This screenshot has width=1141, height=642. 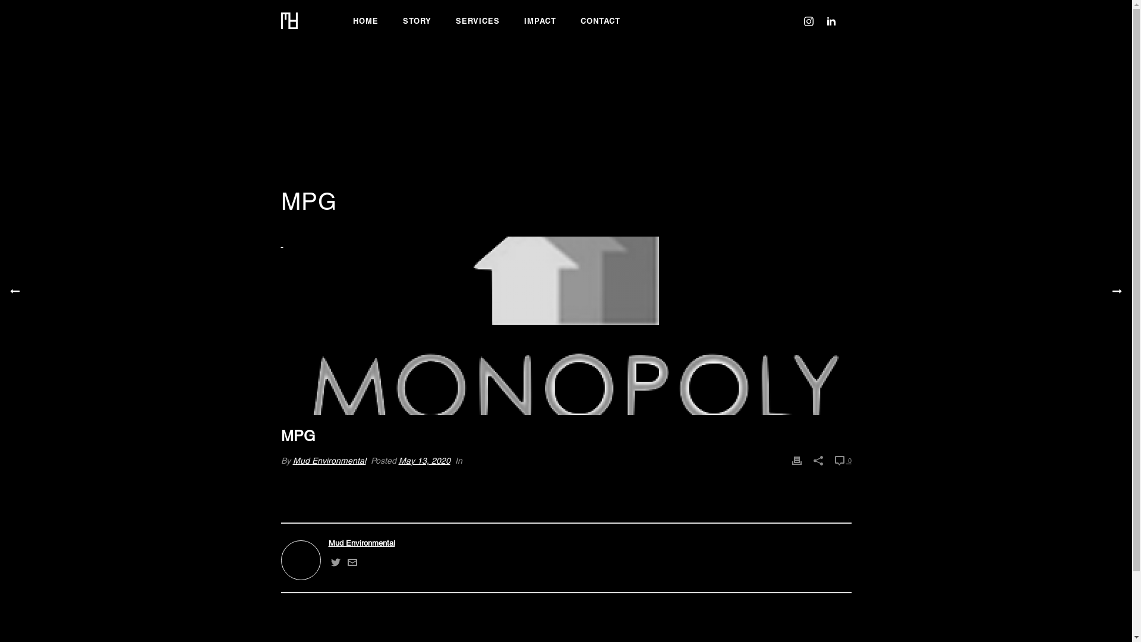 I want to click on Print, so click(x=796, y=461).